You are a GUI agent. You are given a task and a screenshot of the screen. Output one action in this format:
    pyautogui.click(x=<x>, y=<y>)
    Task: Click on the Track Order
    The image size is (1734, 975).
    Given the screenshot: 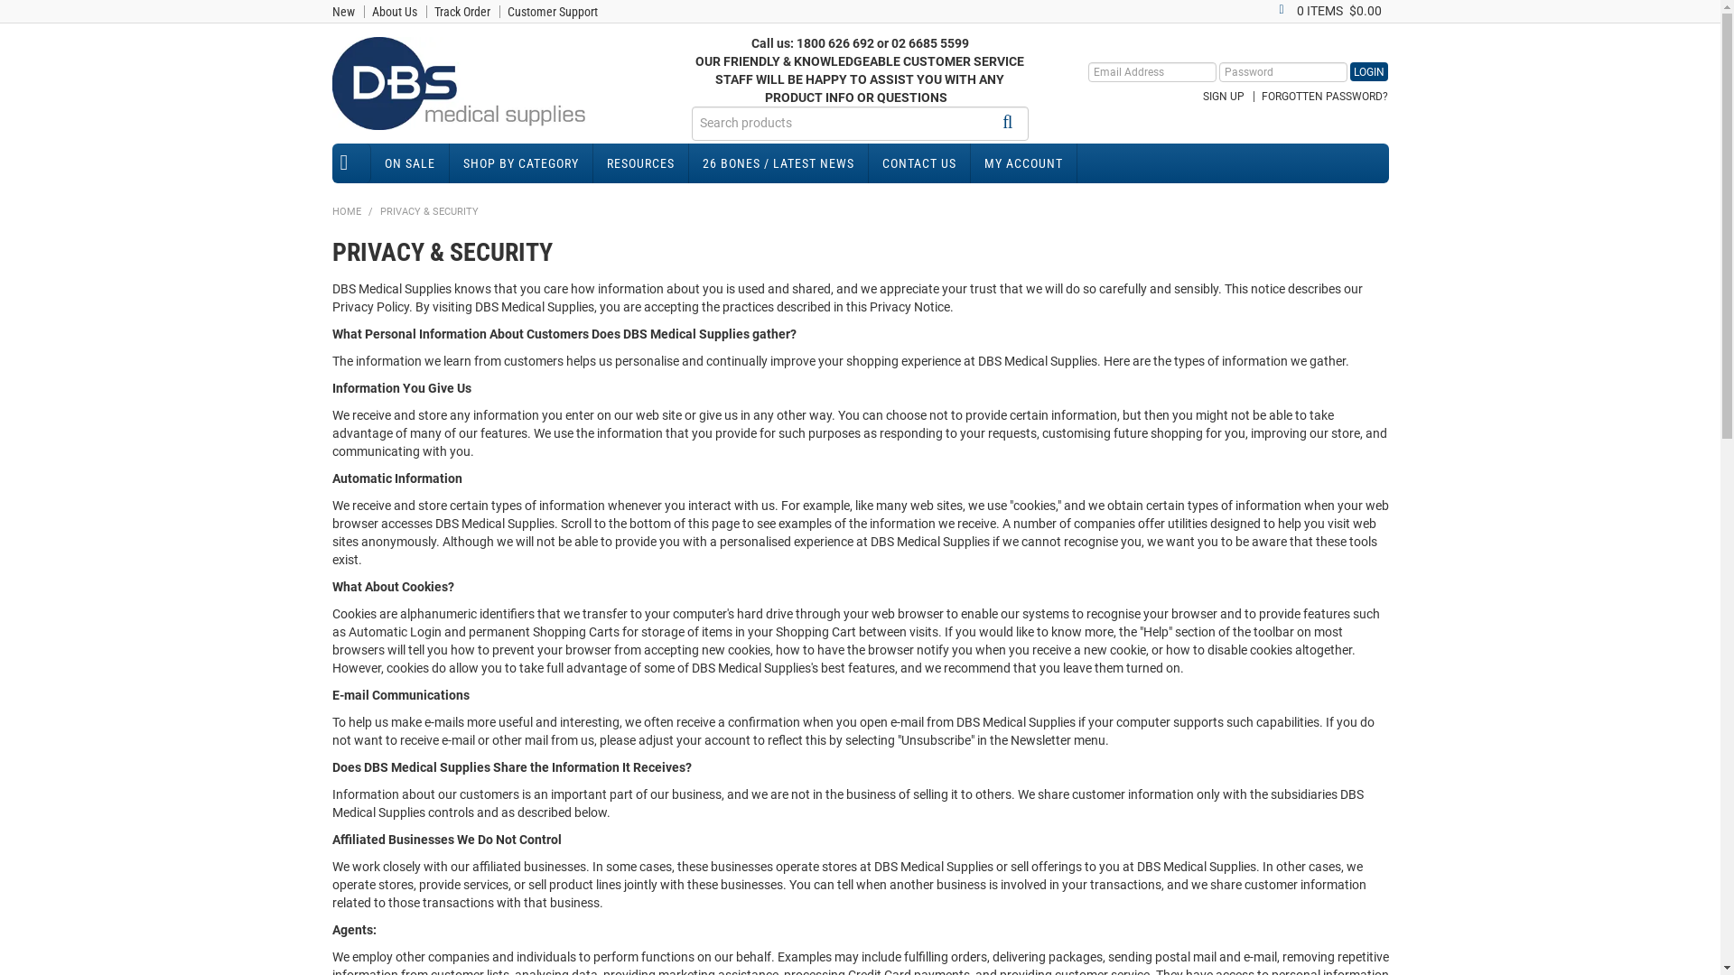 What is the action you would take?
    pyautogui.click(x=461, y=12)
    